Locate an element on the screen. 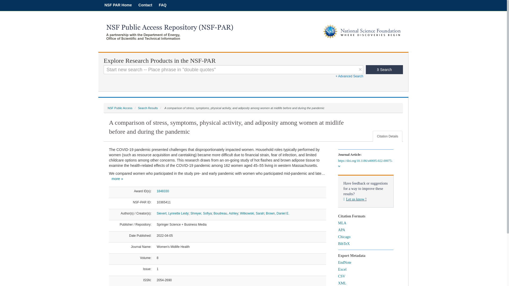 The width and height of the screenshot is (509, 286). Citation Details is located at coordinates (388, 136).